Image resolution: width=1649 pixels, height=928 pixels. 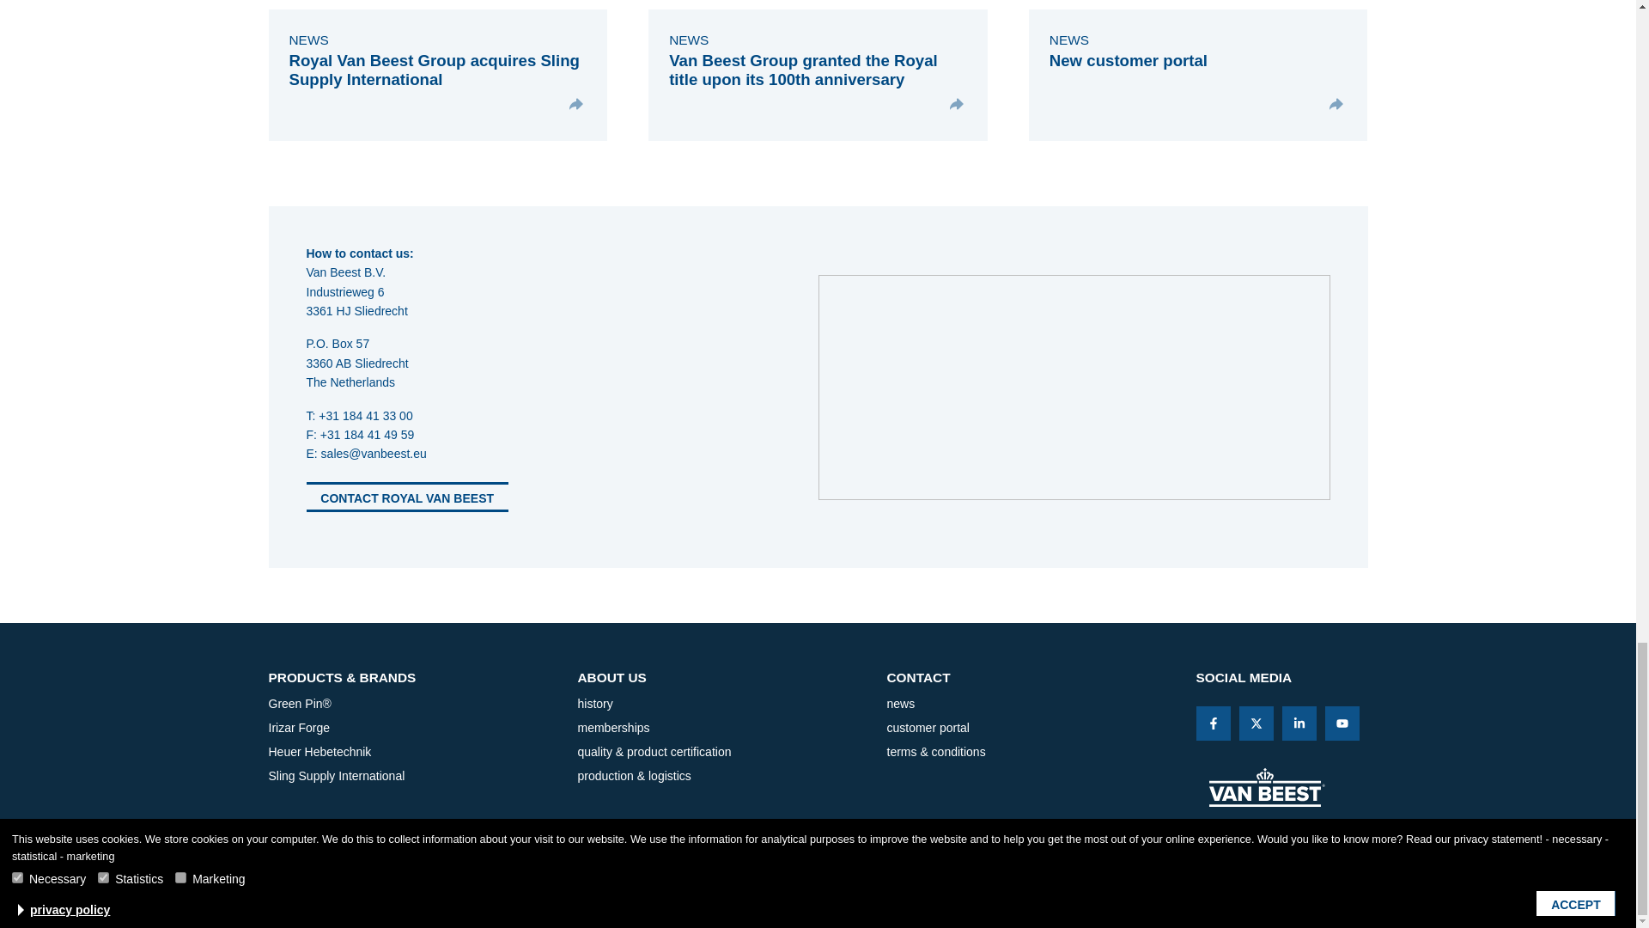 What do you see at coordinates (1128, 60) in the screenshot?
I see `New customer portal` at bounding box center [1128, 60].